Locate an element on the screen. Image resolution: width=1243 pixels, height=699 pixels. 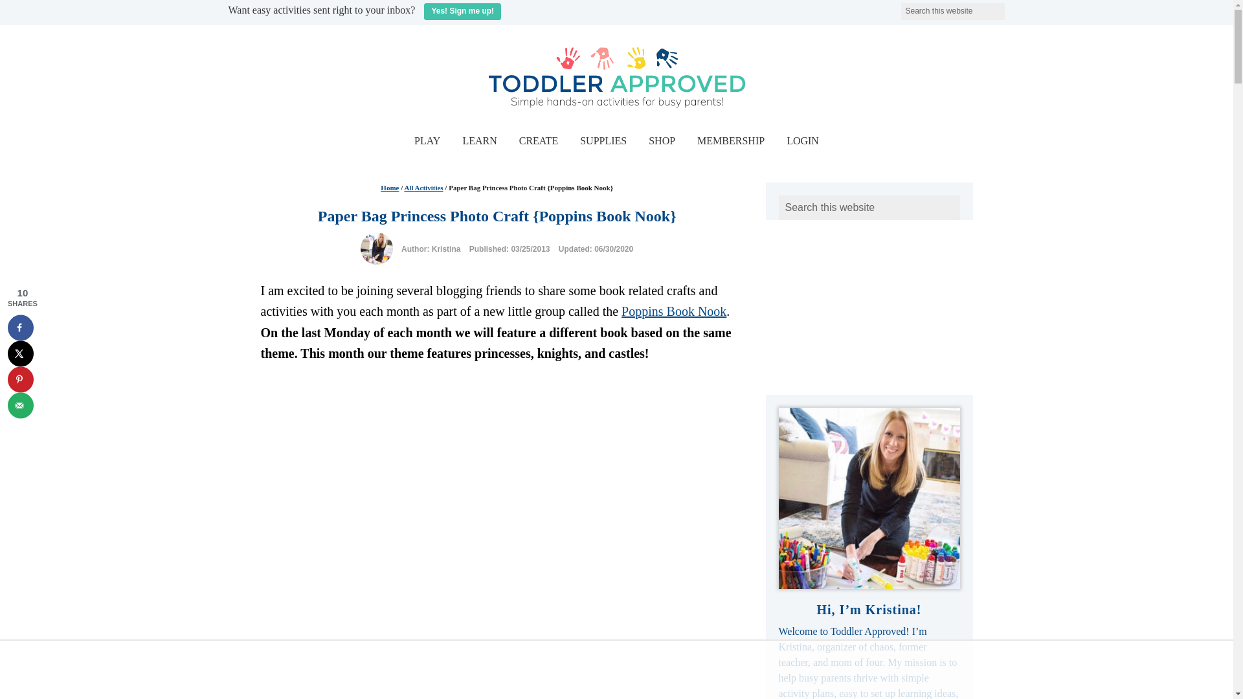
Save to Pinterest is located at coordinates (20, 379).